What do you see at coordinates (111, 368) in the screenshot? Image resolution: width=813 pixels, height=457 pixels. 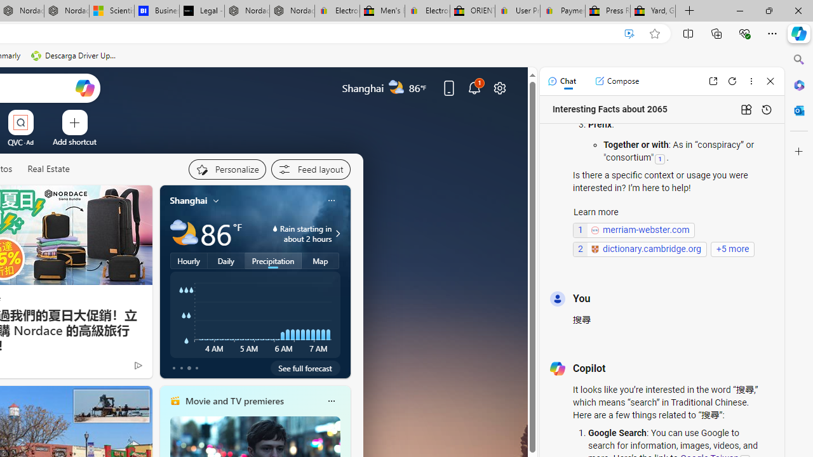 I see `You're following MSNBC` at bounding box center [111, 368].